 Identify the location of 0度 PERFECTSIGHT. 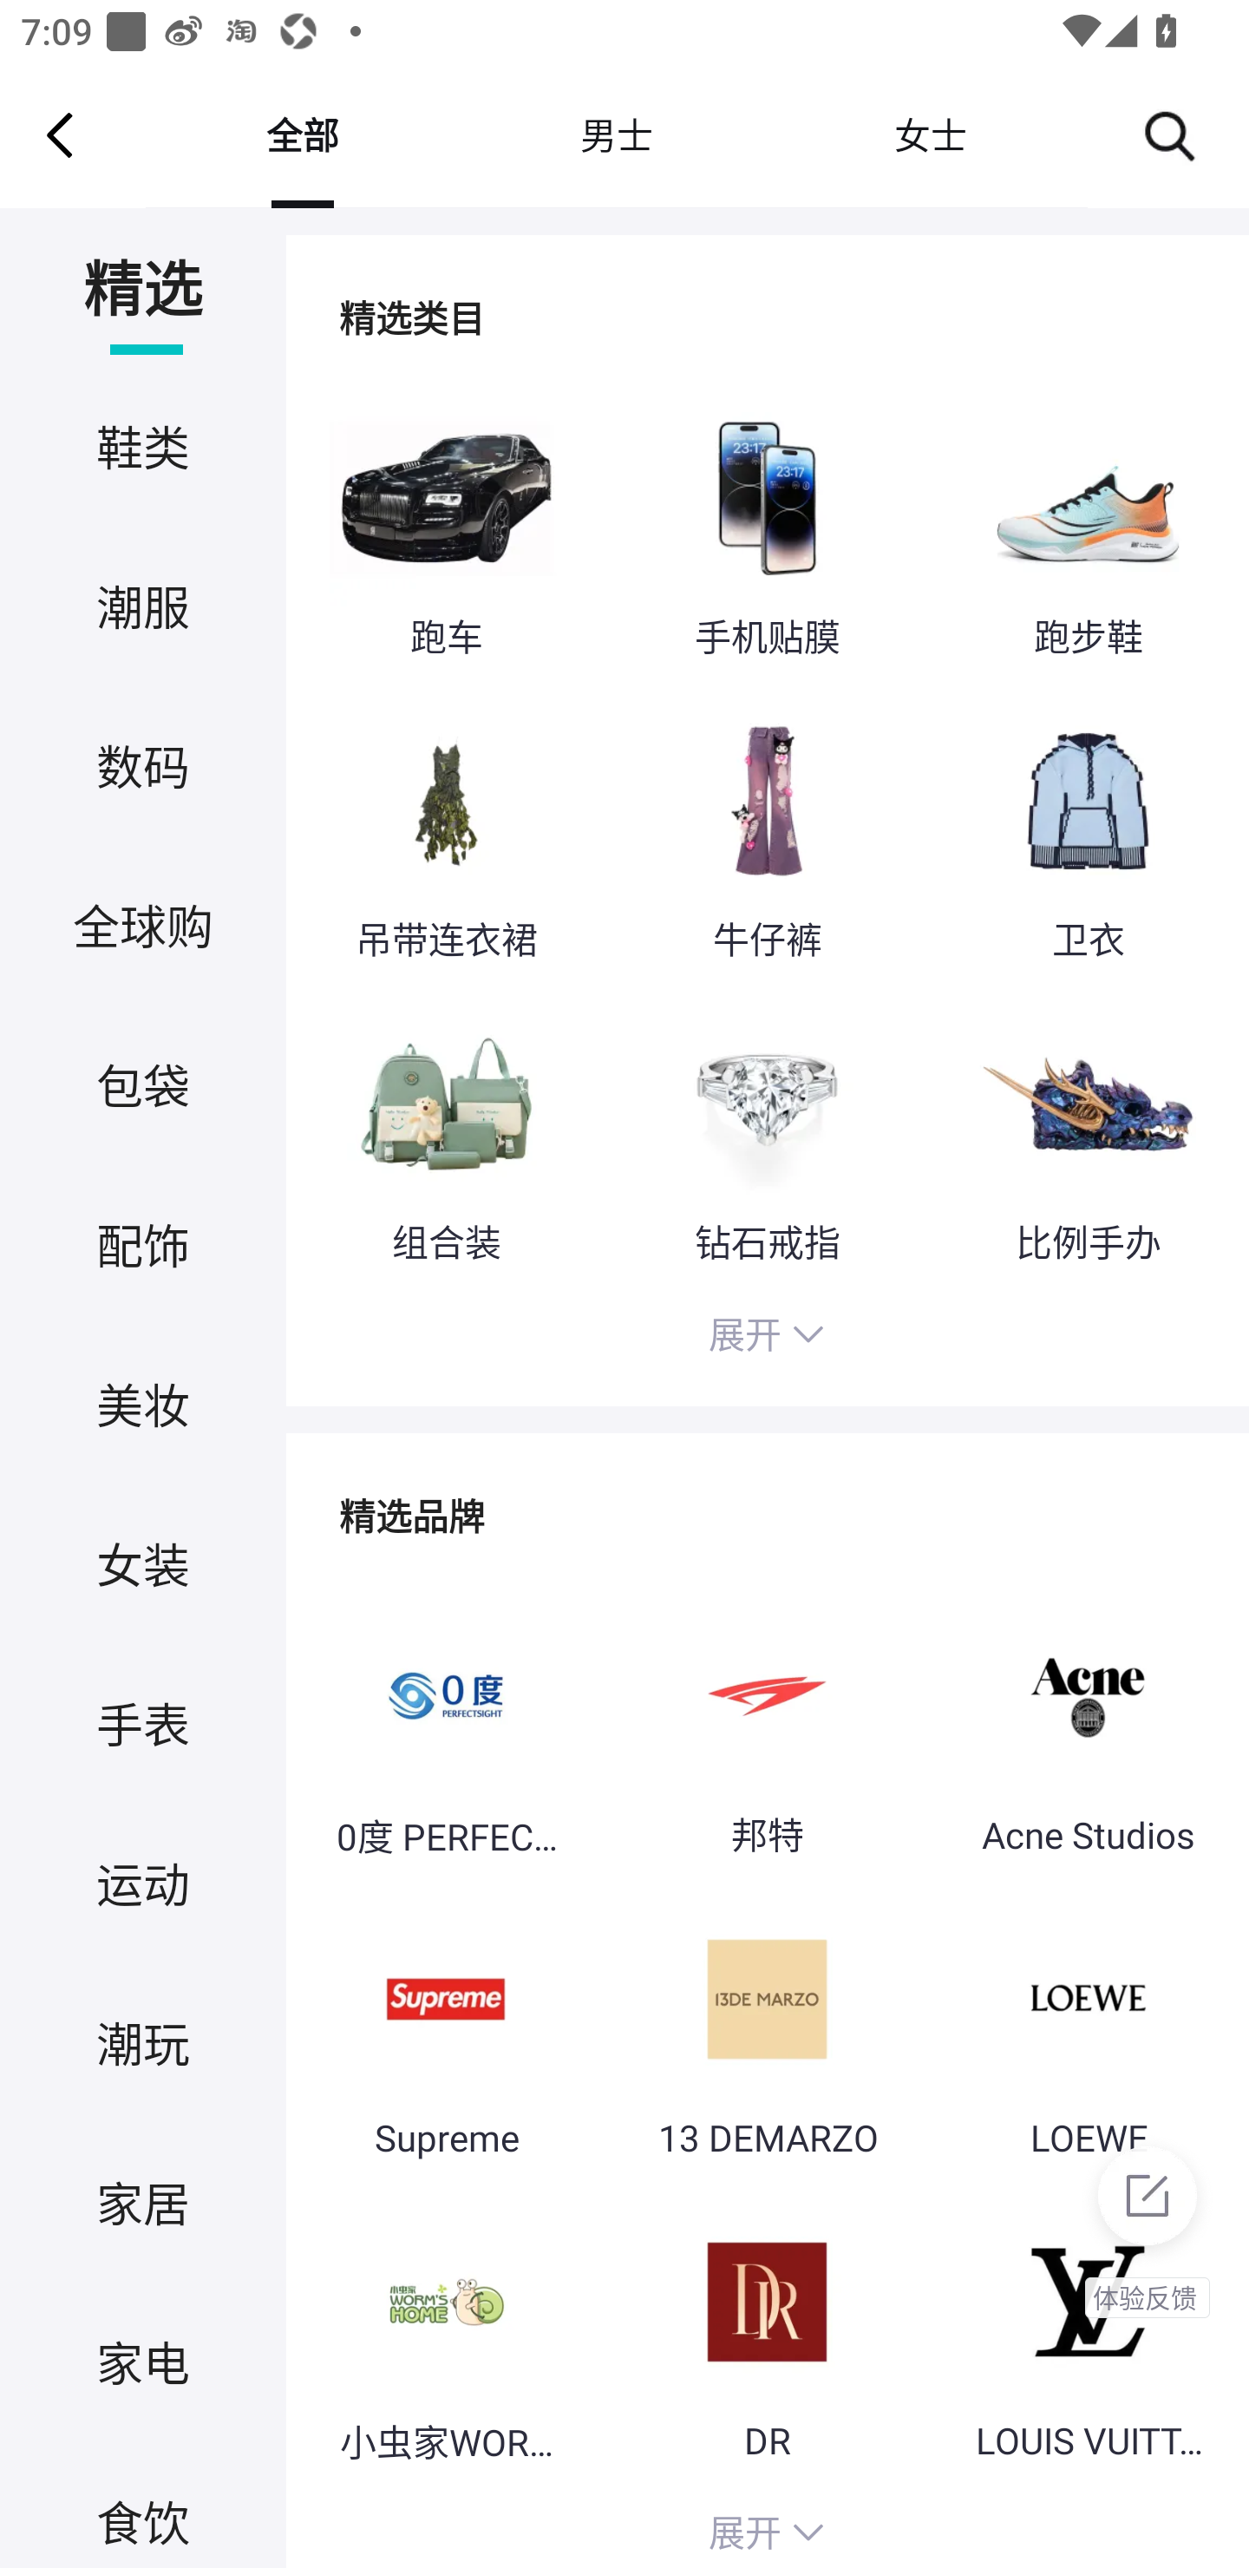
(446, 1730).